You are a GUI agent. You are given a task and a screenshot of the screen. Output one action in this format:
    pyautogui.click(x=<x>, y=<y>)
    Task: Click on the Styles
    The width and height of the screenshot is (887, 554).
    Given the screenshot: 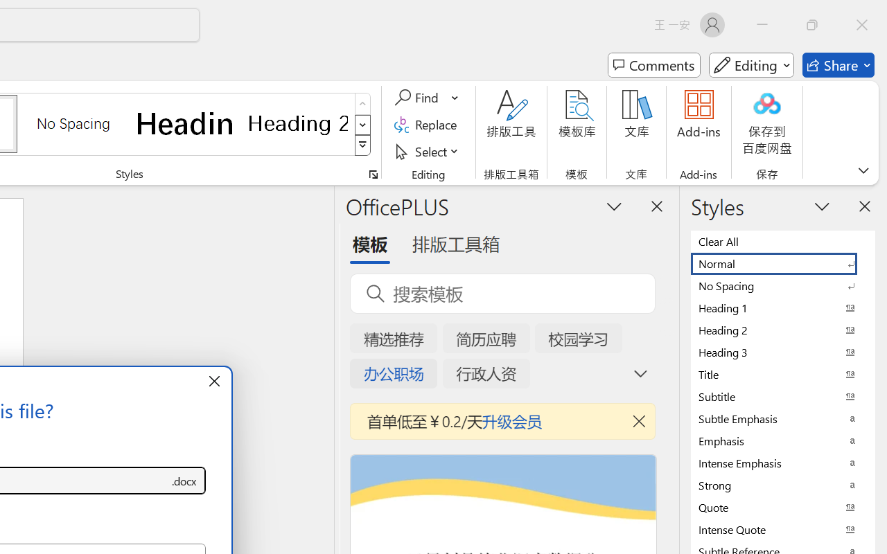 What is the action you would take?
    pyautogui.click(x=363, y=145)
    